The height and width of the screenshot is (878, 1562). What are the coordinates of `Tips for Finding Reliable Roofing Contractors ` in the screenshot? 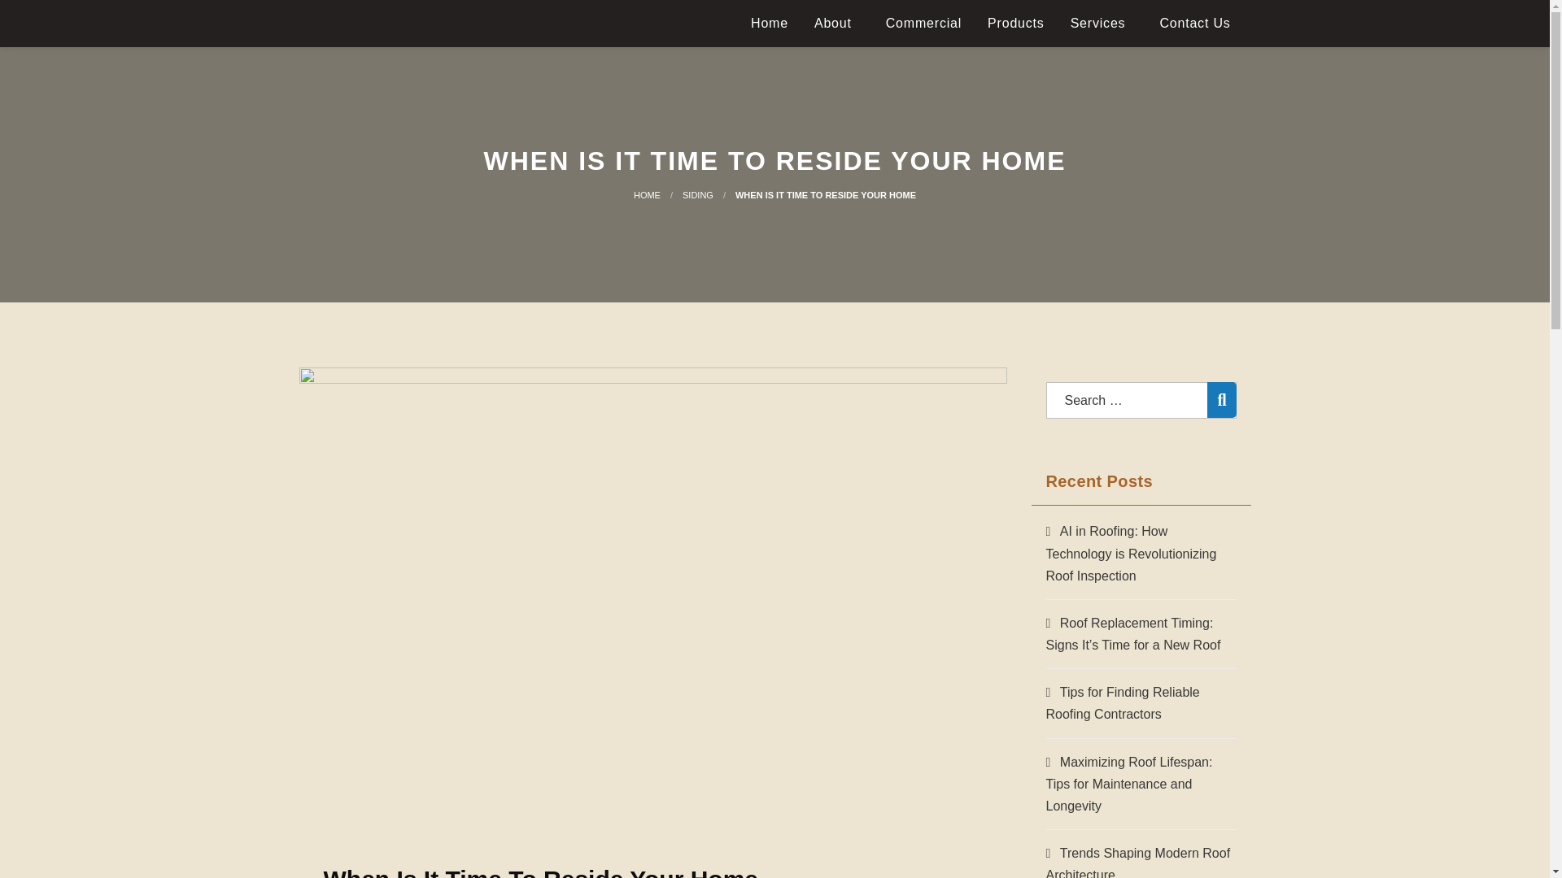 It's located at (1123, 702).